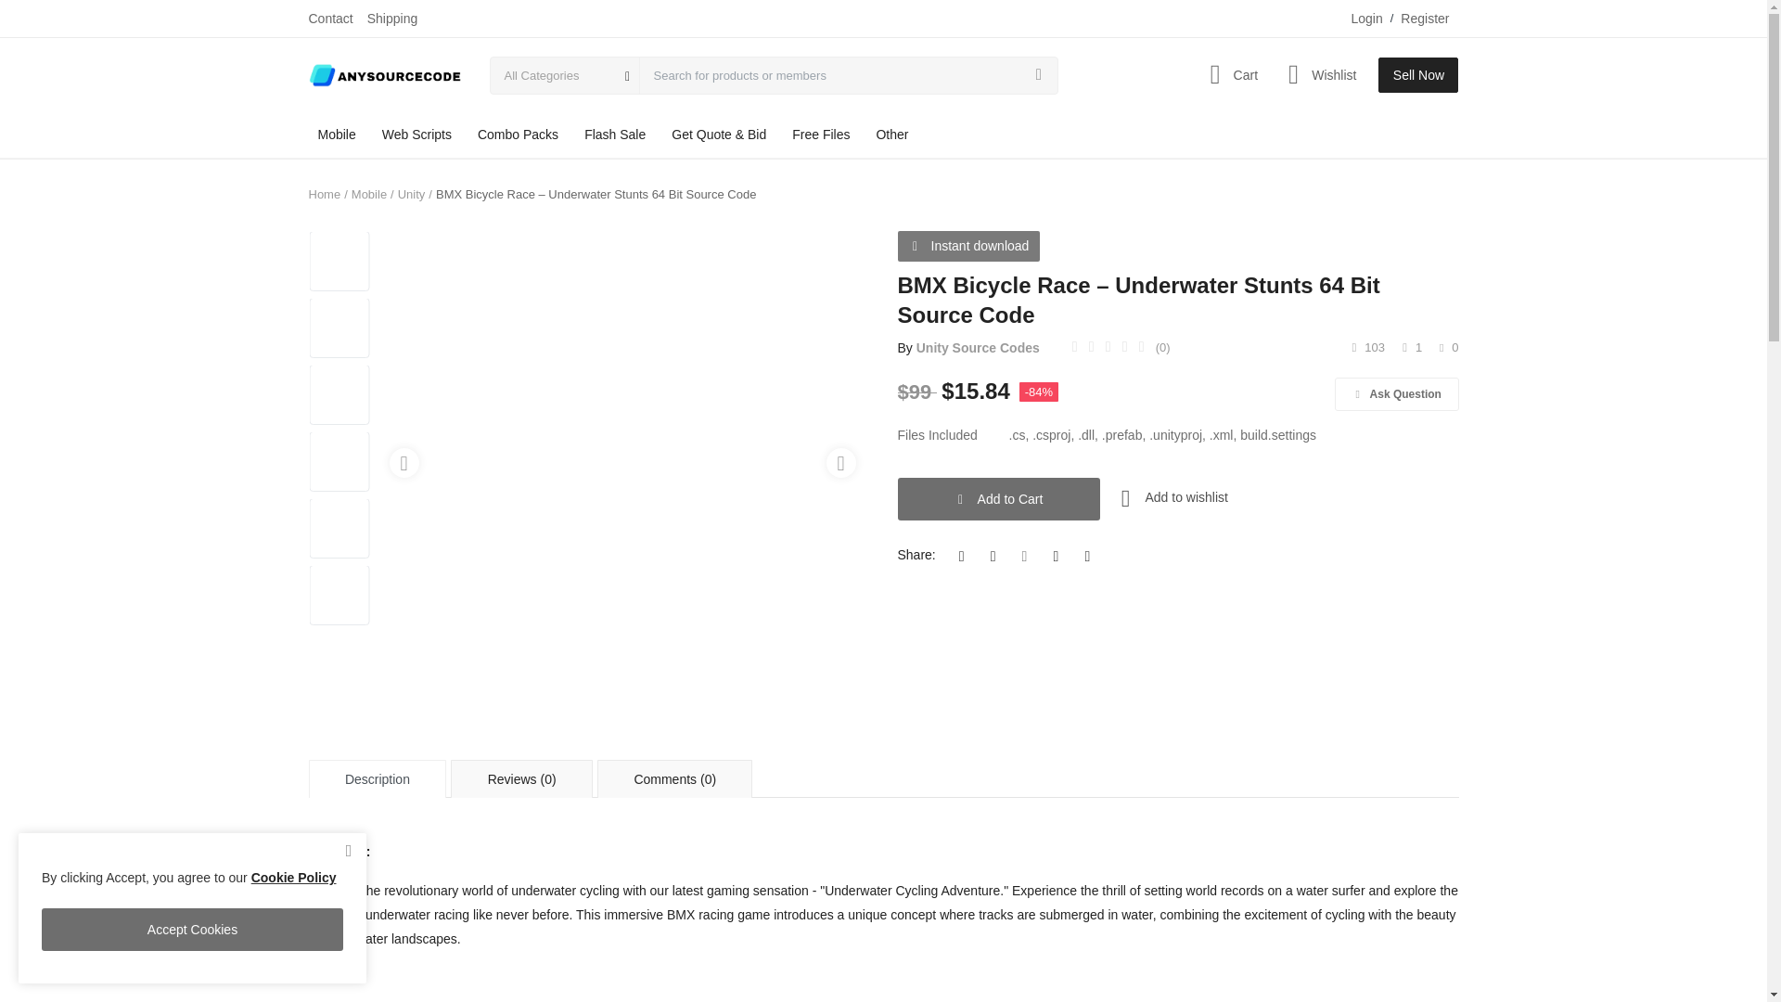  Describe the element at coordinates (336, 134) in the screenshot. I see `Mobile` at that location.